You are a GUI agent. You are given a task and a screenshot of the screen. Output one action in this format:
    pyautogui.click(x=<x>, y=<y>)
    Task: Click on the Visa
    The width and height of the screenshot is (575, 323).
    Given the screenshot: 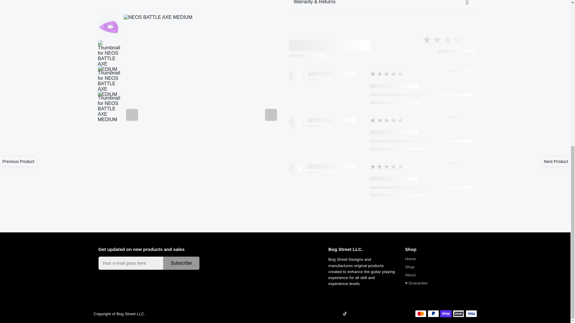 What is the action you would take?
    pyautogui.click(x=471, y=313)
    